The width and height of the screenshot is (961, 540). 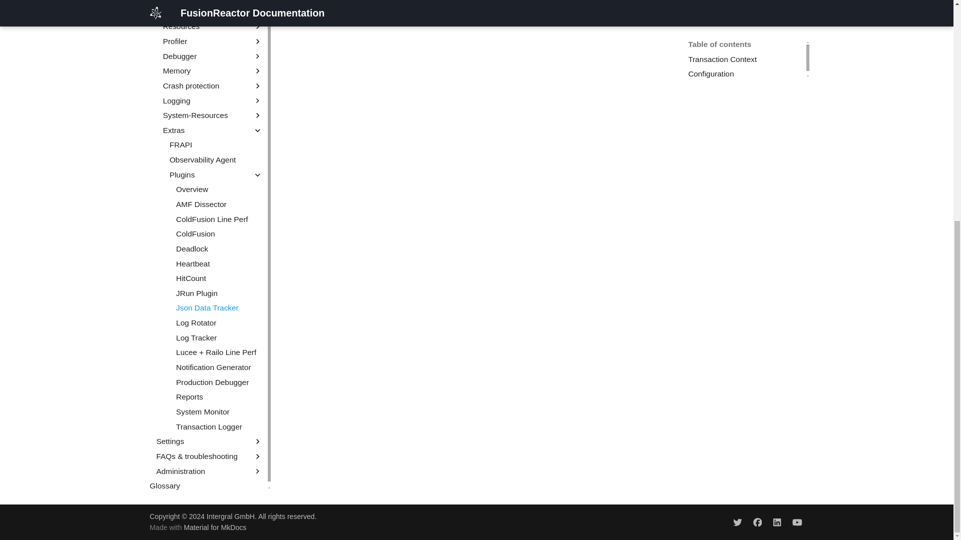 What do you see at coordinates (737, 521) in the screenshot?
I see `twitter.com` at bounding box center [737, 521].